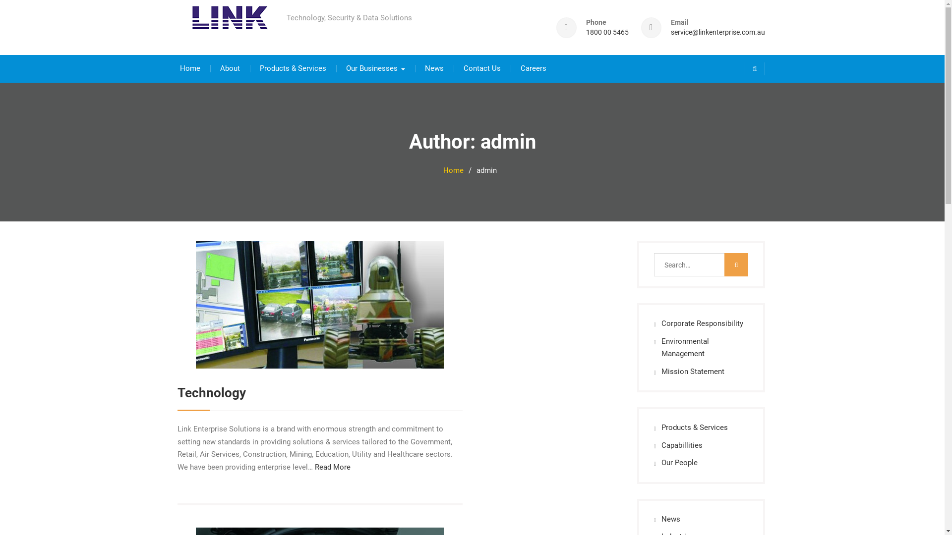 The width and height of the screenshot is (952, 535). Describe the element at coordinates (434, 69) in the screenshot. I see `News` at that location.